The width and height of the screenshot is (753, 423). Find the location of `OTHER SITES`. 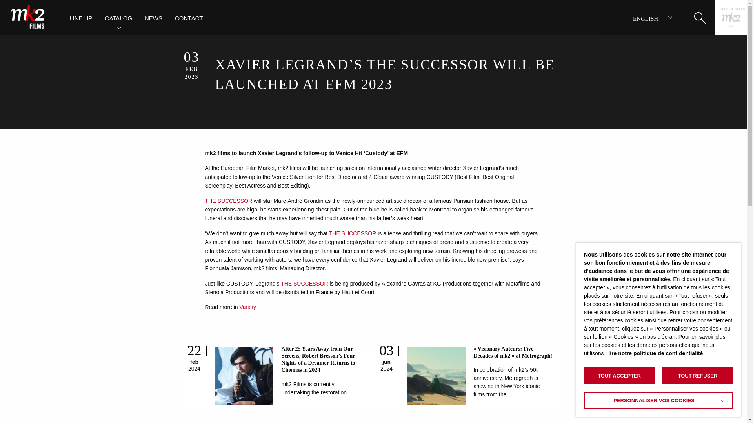

OTHER SITES is located at coordinates (731, 18).